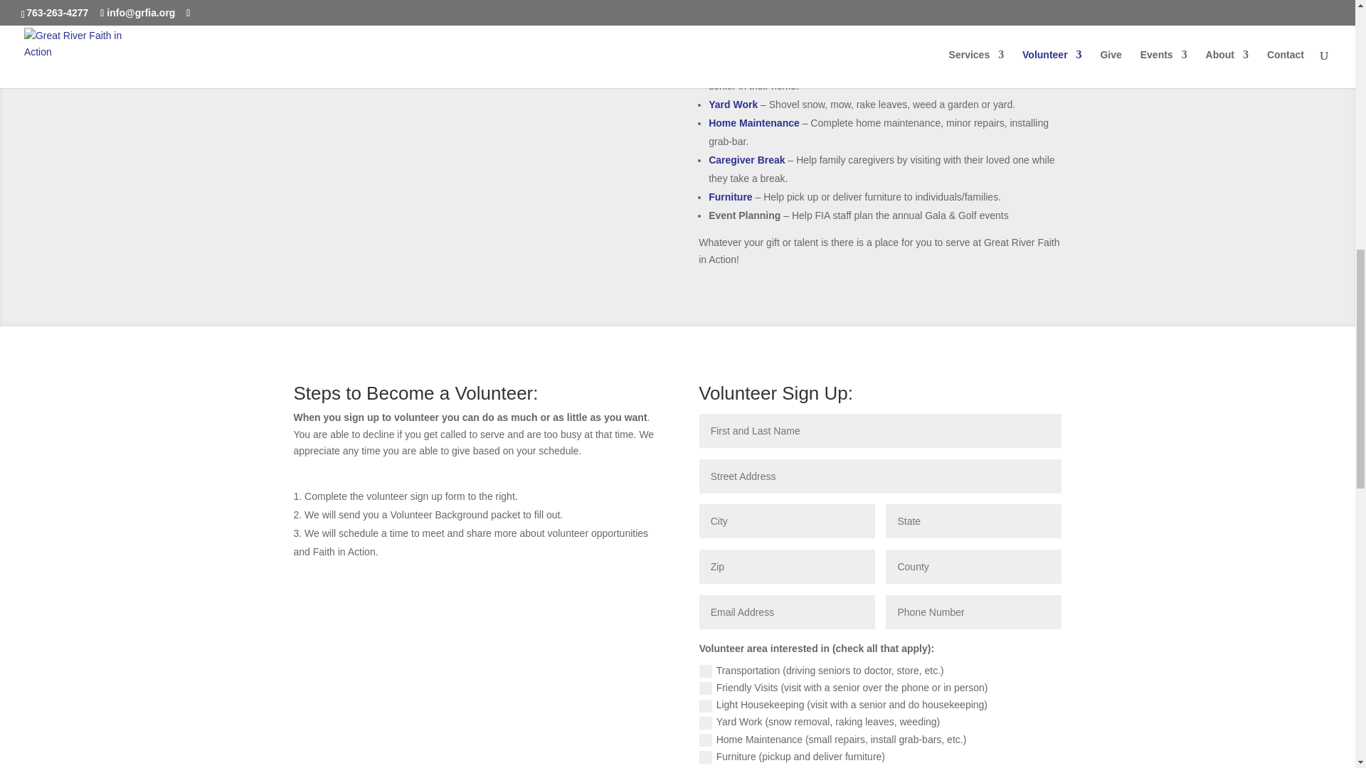 Image resolution: width=1366 pixels, height=768 pixels. What do you see at coordinates (730, 196) in the screenshot?
I see `Furniture` at bounding box center [730, 196].